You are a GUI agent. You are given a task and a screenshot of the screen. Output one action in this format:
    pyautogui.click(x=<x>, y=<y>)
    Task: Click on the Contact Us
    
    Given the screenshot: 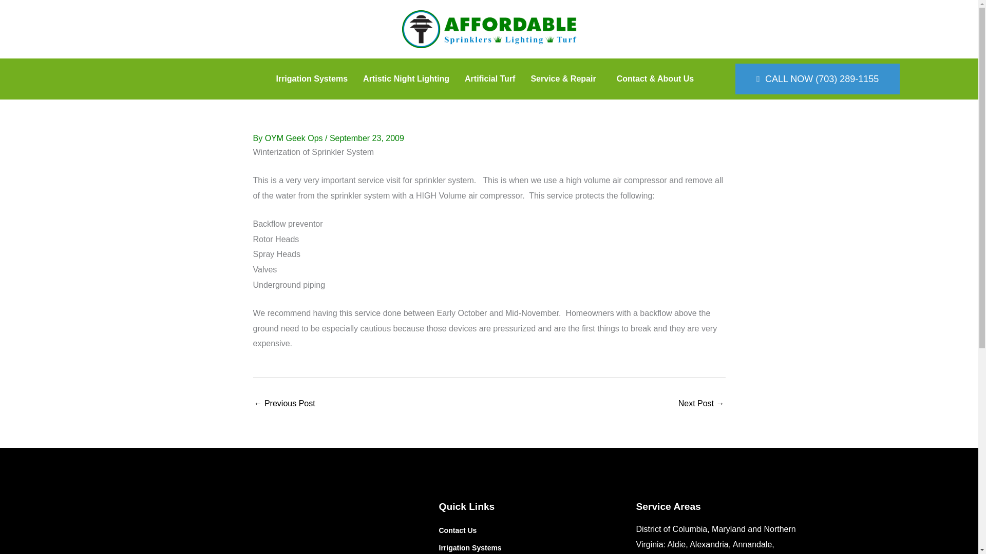 What is the action you would take?
    pyautogui.click(x=522, y=530)
    